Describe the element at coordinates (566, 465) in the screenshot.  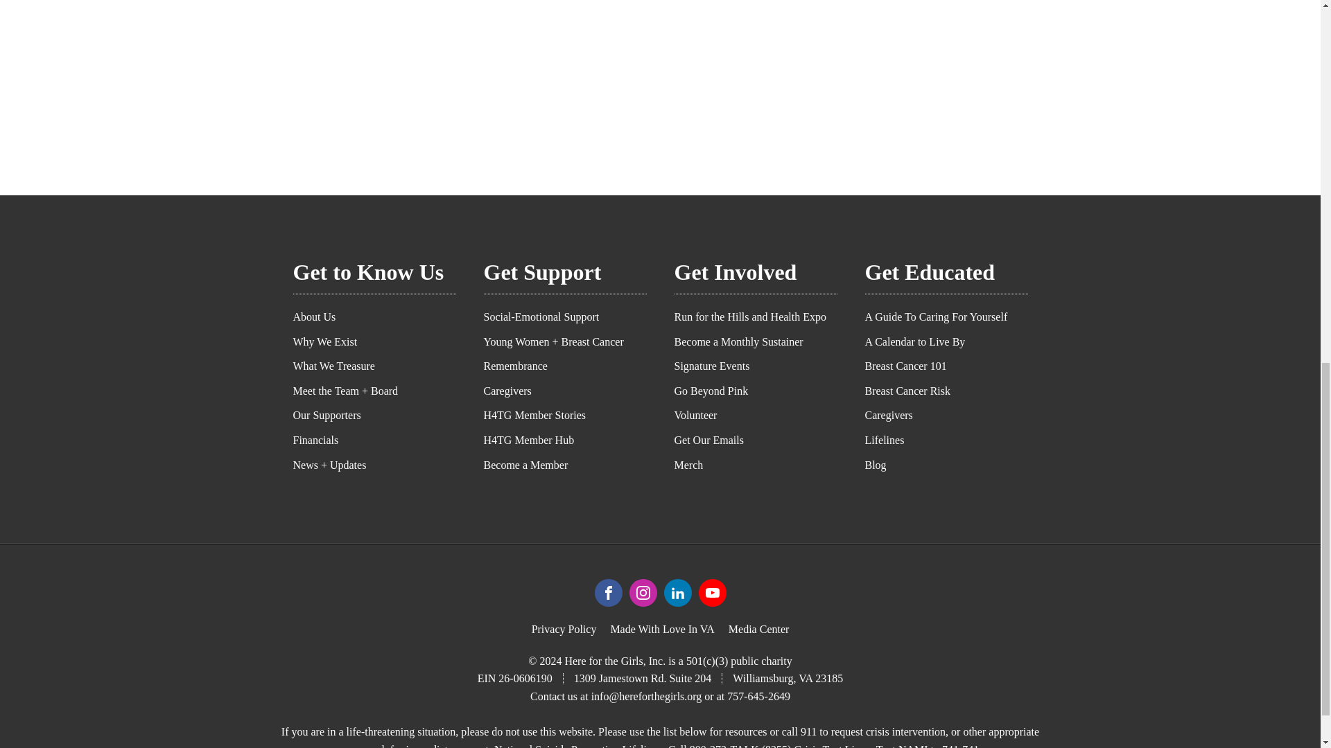
I see `Become a Member` at that location.